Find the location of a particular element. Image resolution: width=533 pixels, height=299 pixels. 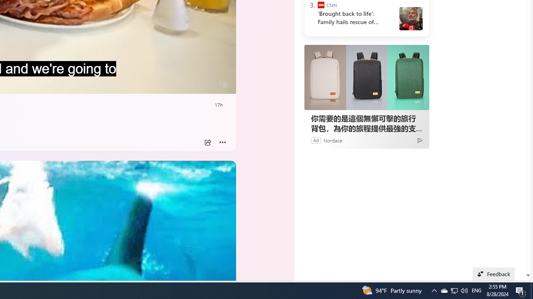

Quality Settings is located at coordinates (174, 84).